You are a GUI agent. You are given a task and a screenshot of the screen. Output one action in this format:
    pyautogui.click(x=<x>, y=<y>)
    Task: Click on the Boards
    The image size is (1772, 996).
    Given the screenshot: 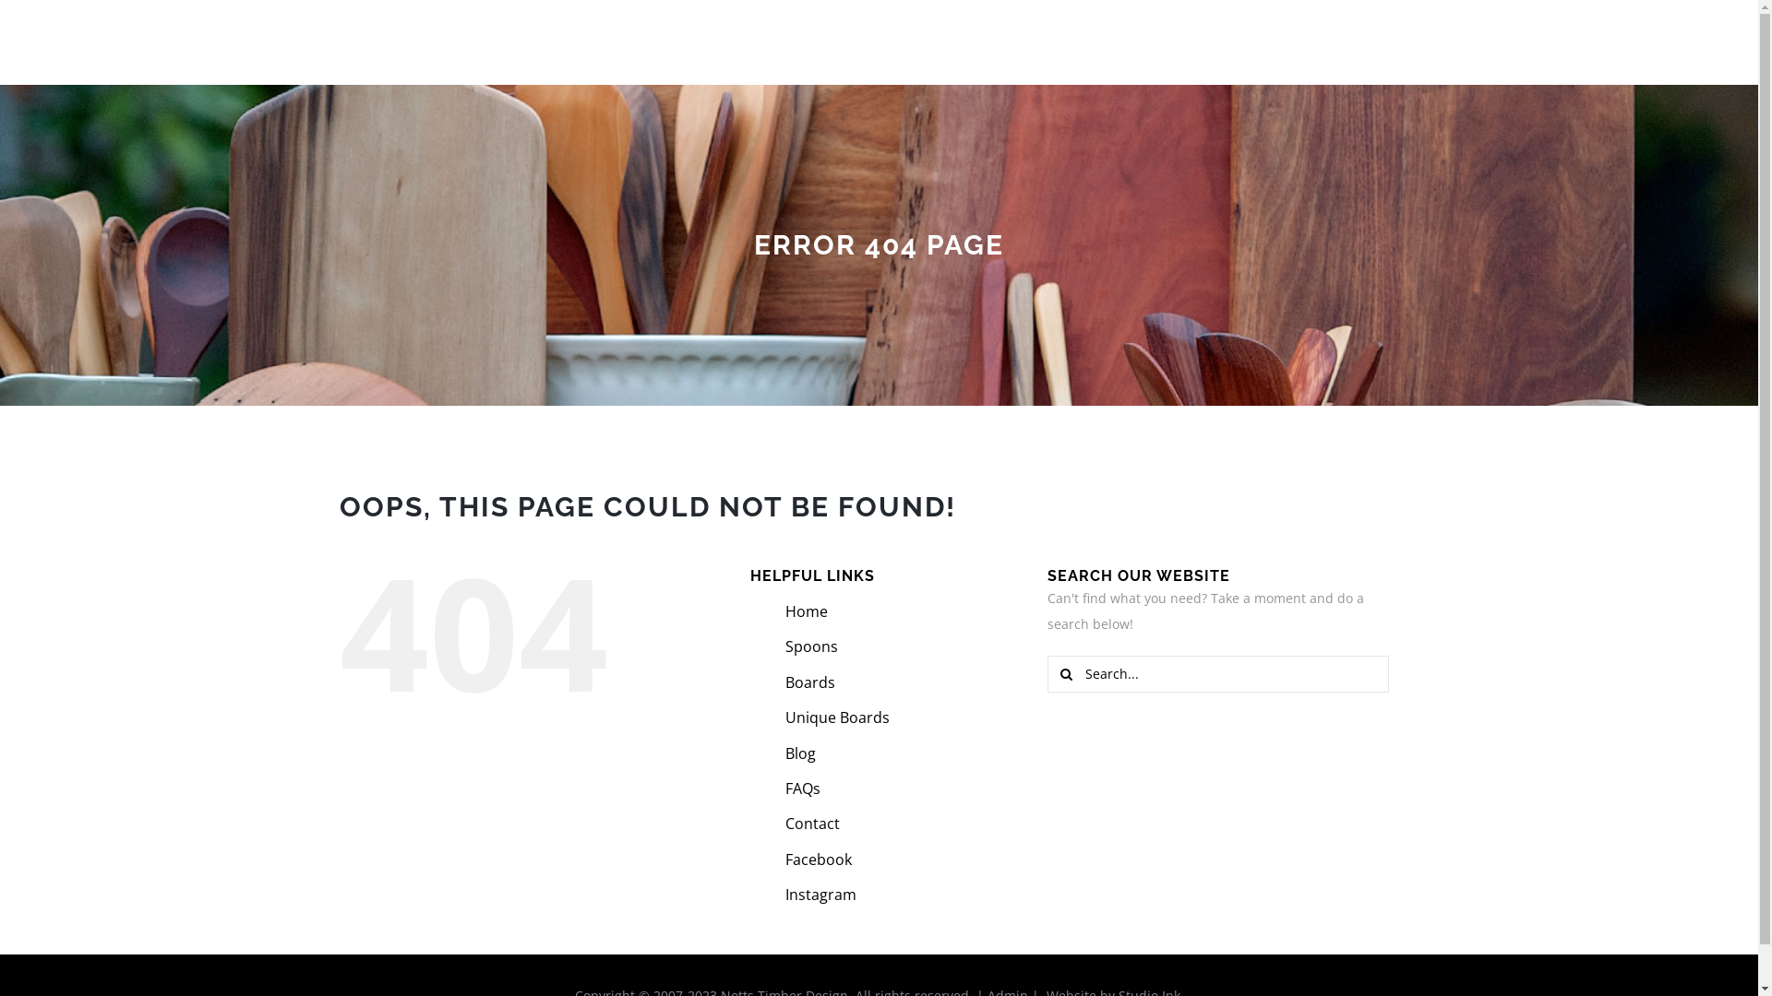 What is the action you would take?
    pyautogui.click(x=932, y=39)
    